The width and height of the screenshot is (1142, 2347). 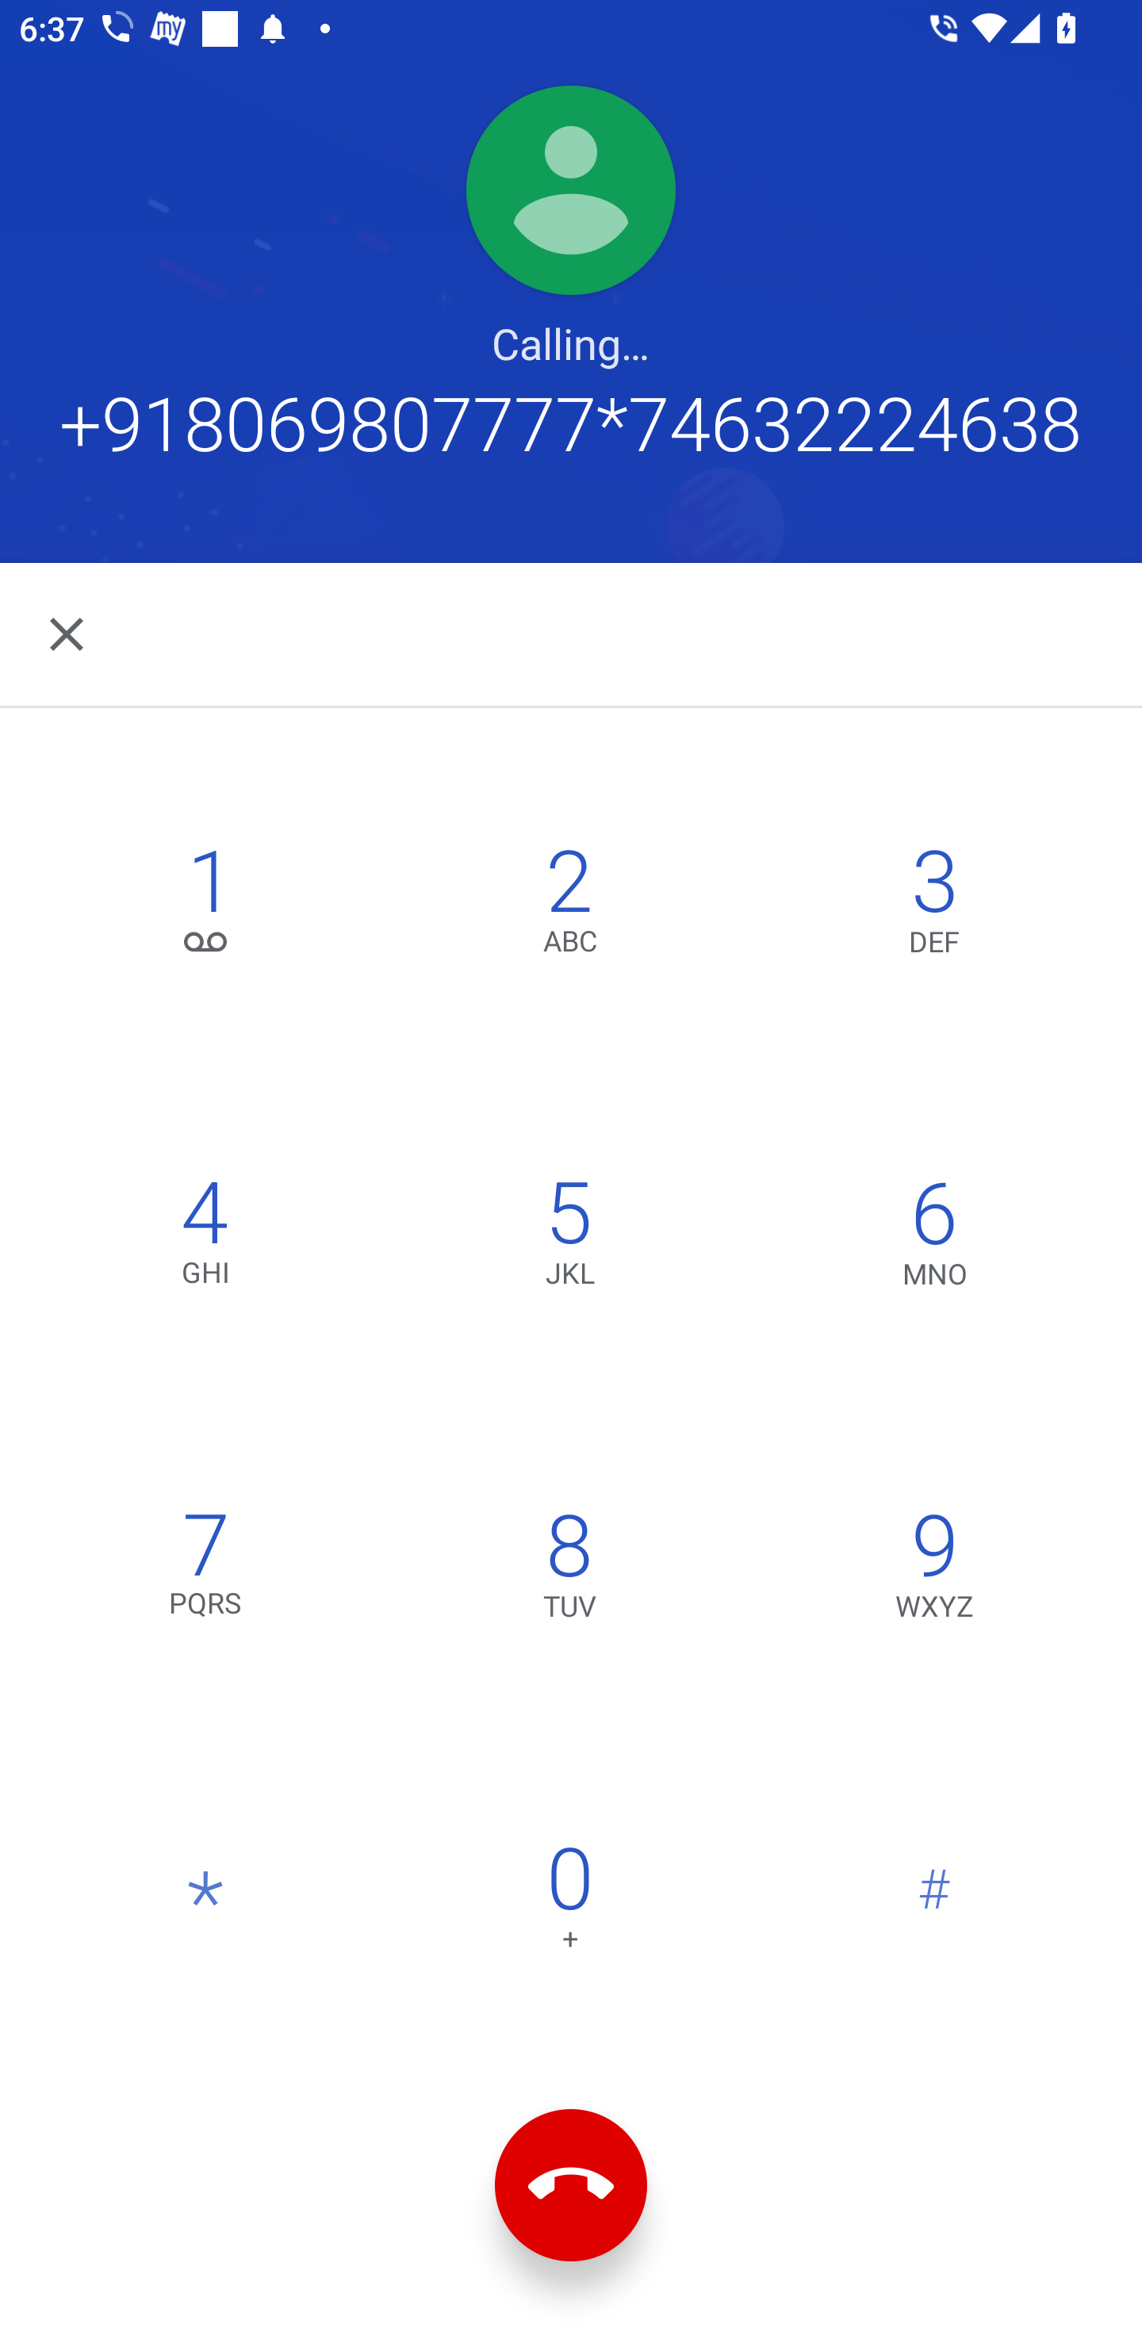 I want to click on 6,MNO 6 MNO, so click(x=934, y=1239).